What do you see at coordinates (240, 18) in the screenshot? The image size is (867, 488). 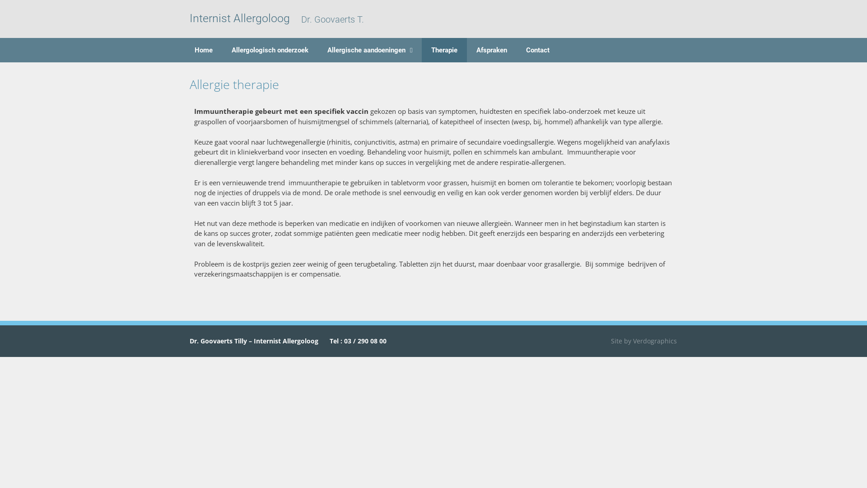 I see `Internist Allergoloog` at bounding box center [240, 18].